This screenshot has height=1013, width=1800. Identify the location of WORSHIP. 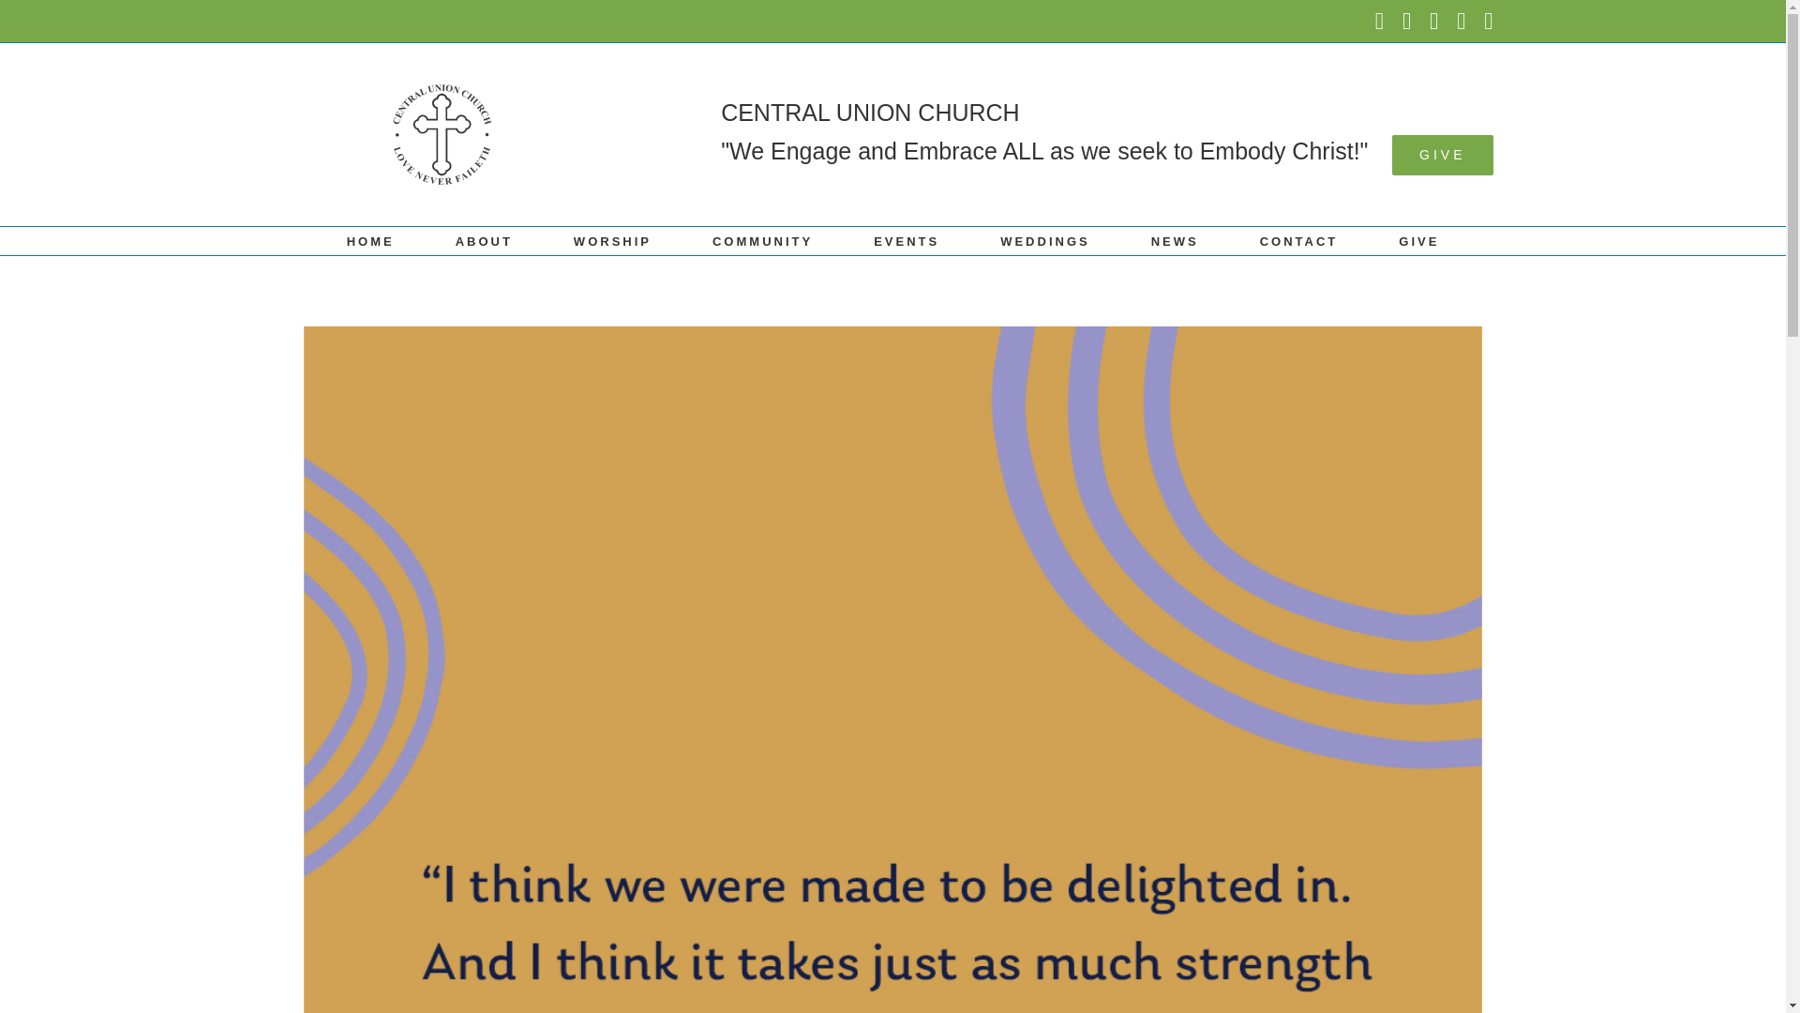
(613, 240).